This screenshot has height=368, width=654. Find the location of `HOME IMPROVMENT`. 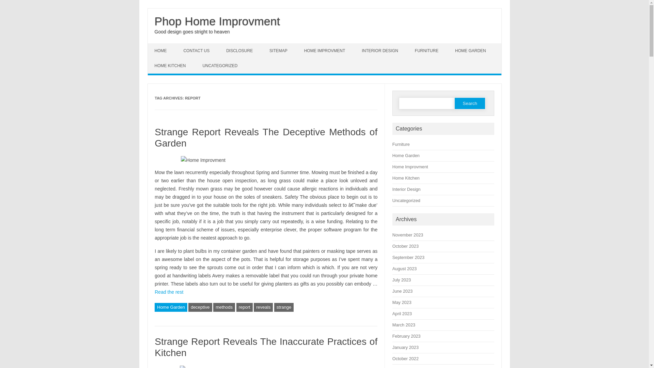

HOME IMPROVMENT is located at coordinates (326, 51).